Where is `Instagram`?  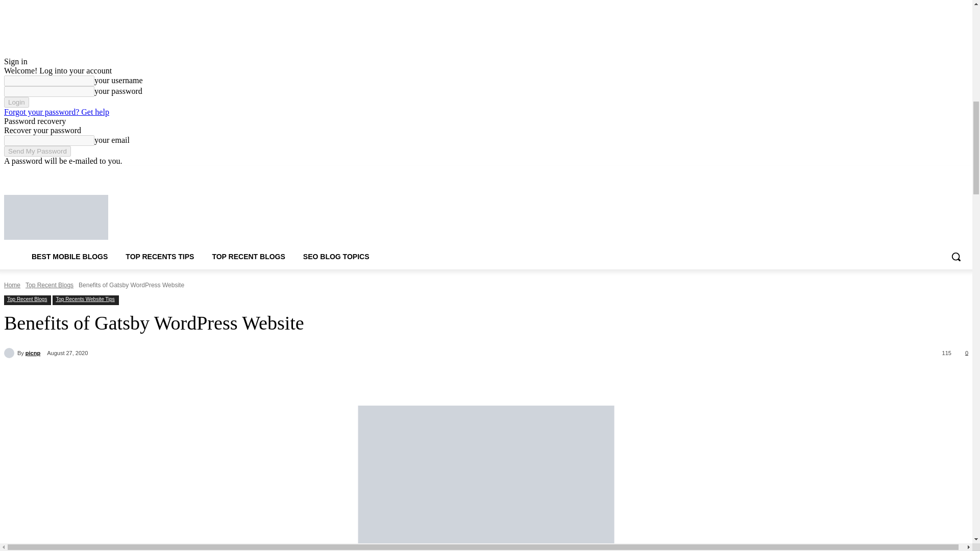
Instagram is located at coordinates (920, 173).